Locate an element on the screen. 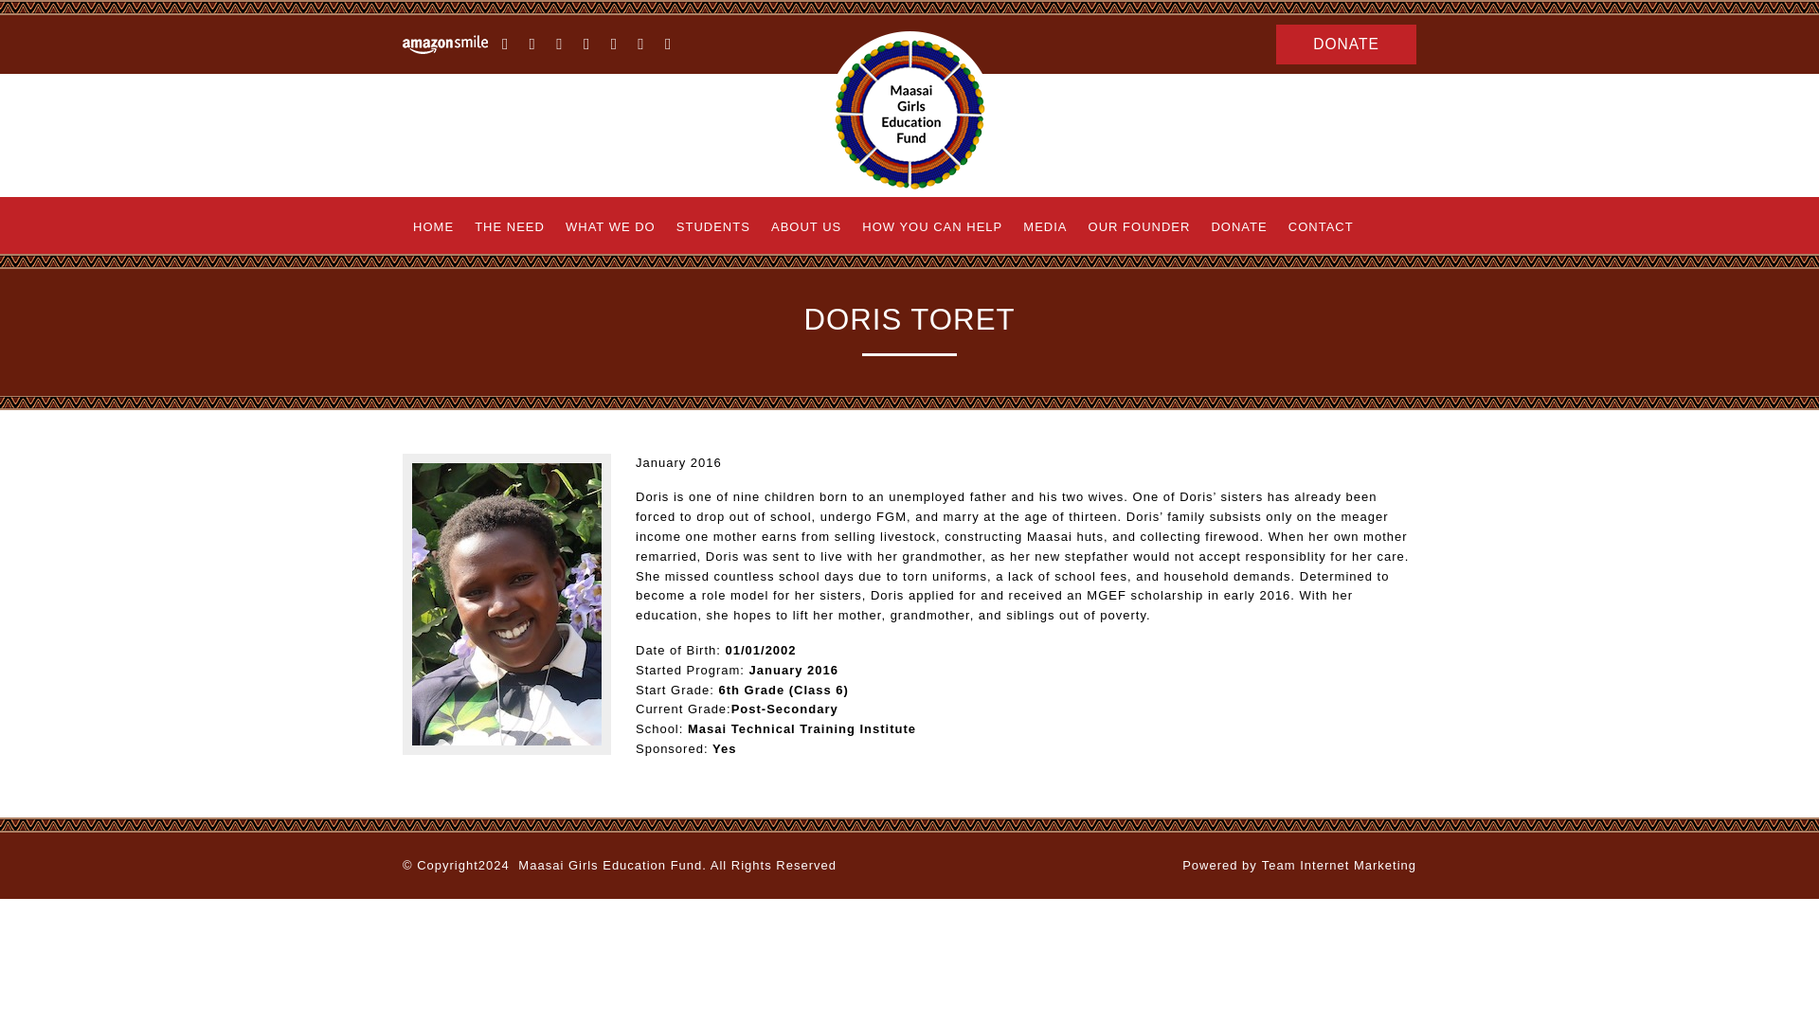  WHAT WE DO is located at coordinates (610, 227).